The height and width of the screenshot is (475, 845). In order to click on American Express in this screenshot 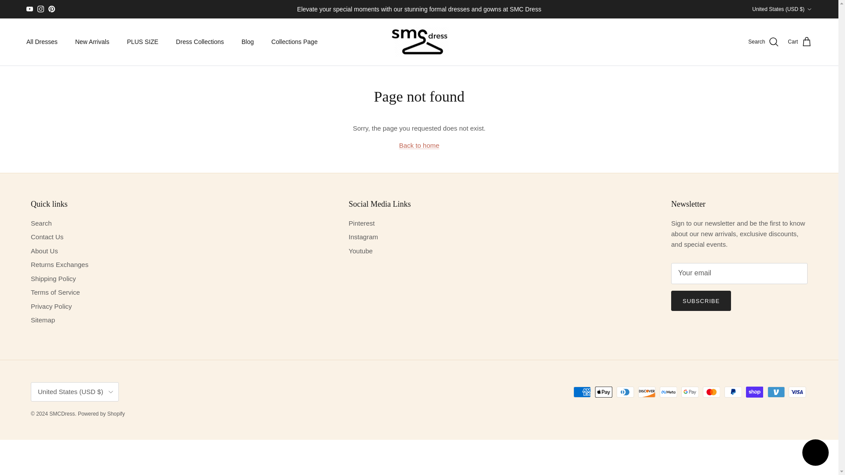, I will do `click(582, 392)`.